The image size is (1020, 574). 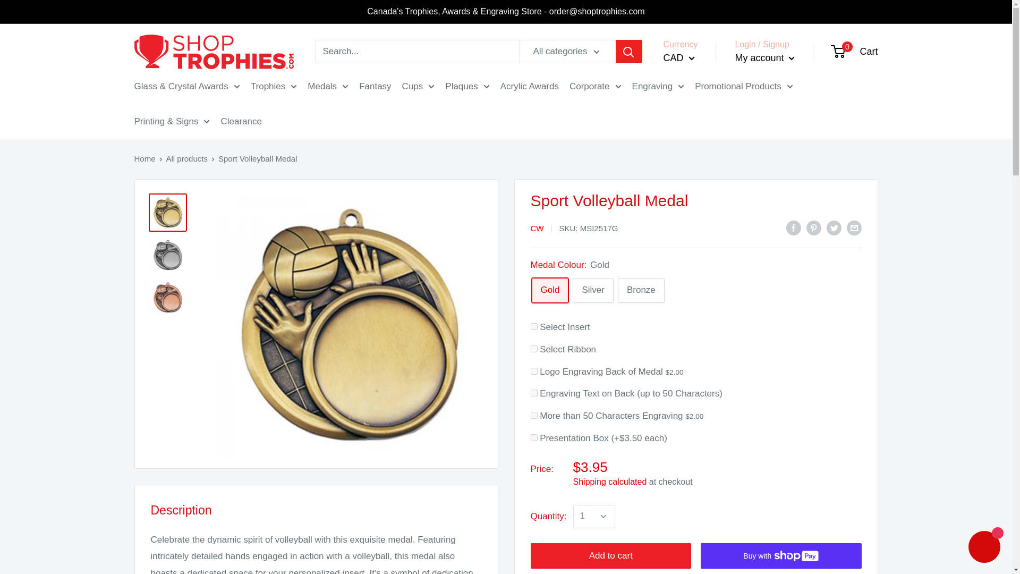 I want to click on Gold, so click(x=549, y=290).